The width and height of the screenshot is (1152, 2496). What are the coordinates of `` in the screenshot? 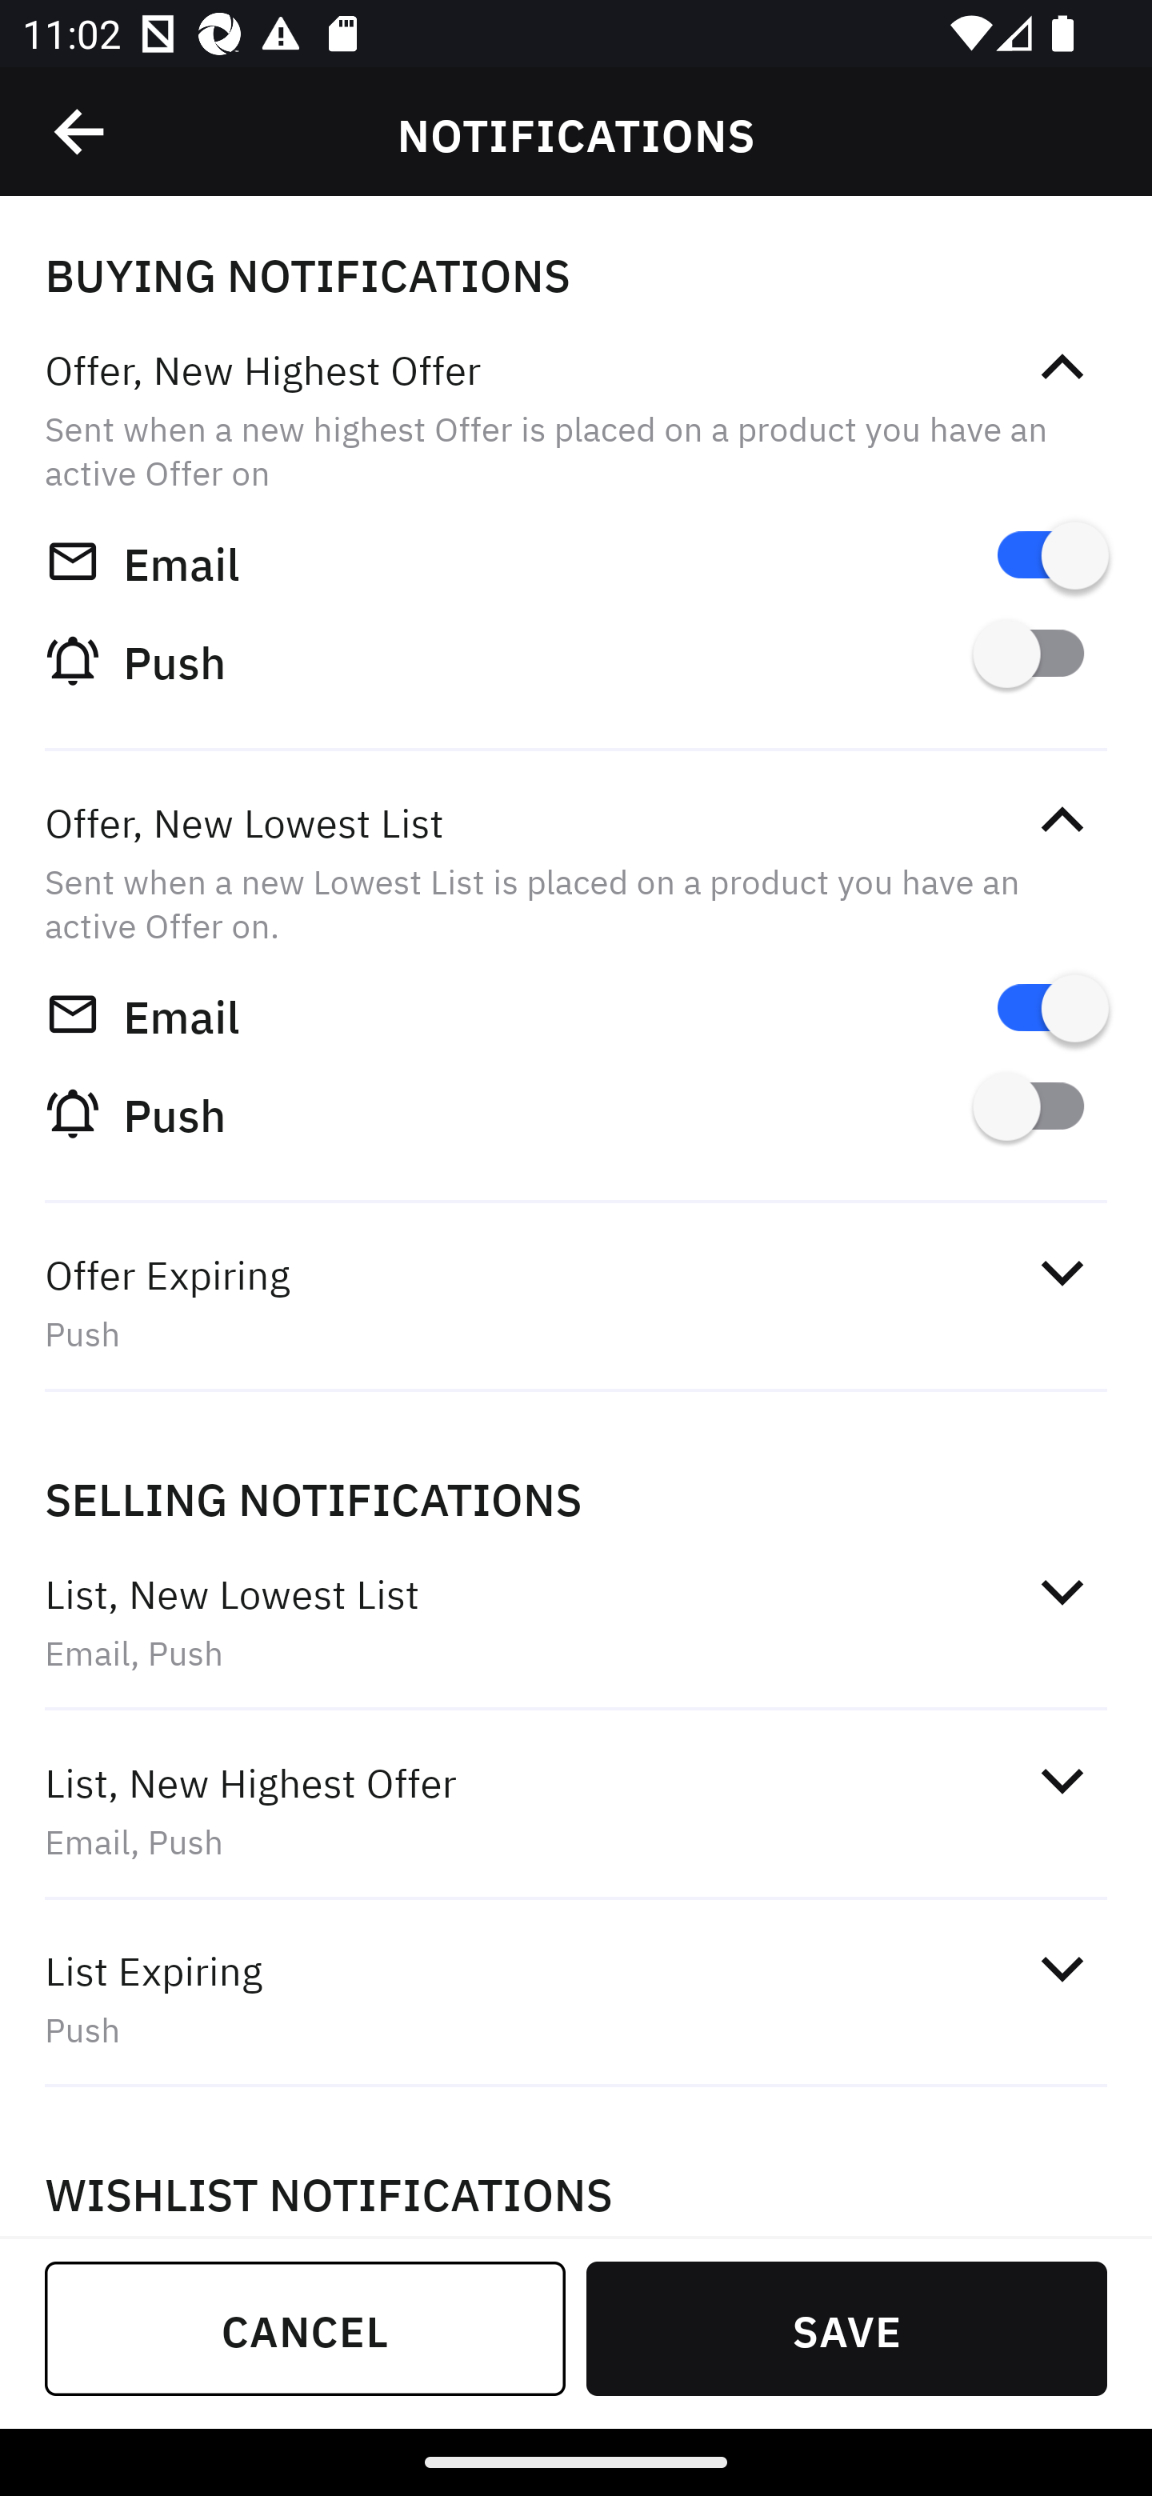 It's located at (1062, 1272).